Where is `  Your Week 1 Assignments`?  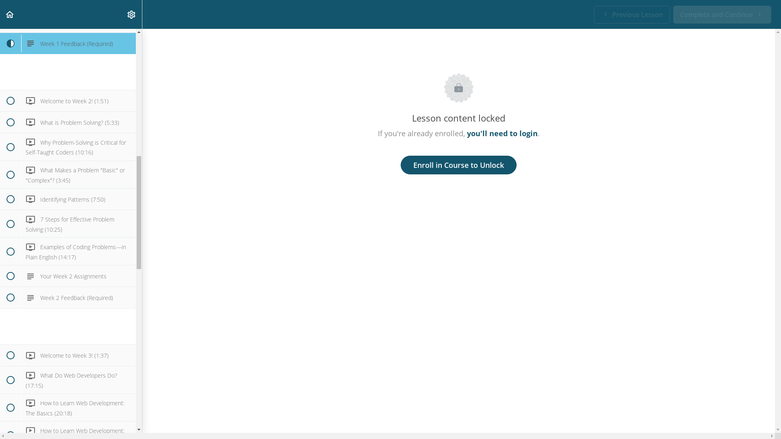
  Your Week 1 Assignments is located at coordinates (68, 22).